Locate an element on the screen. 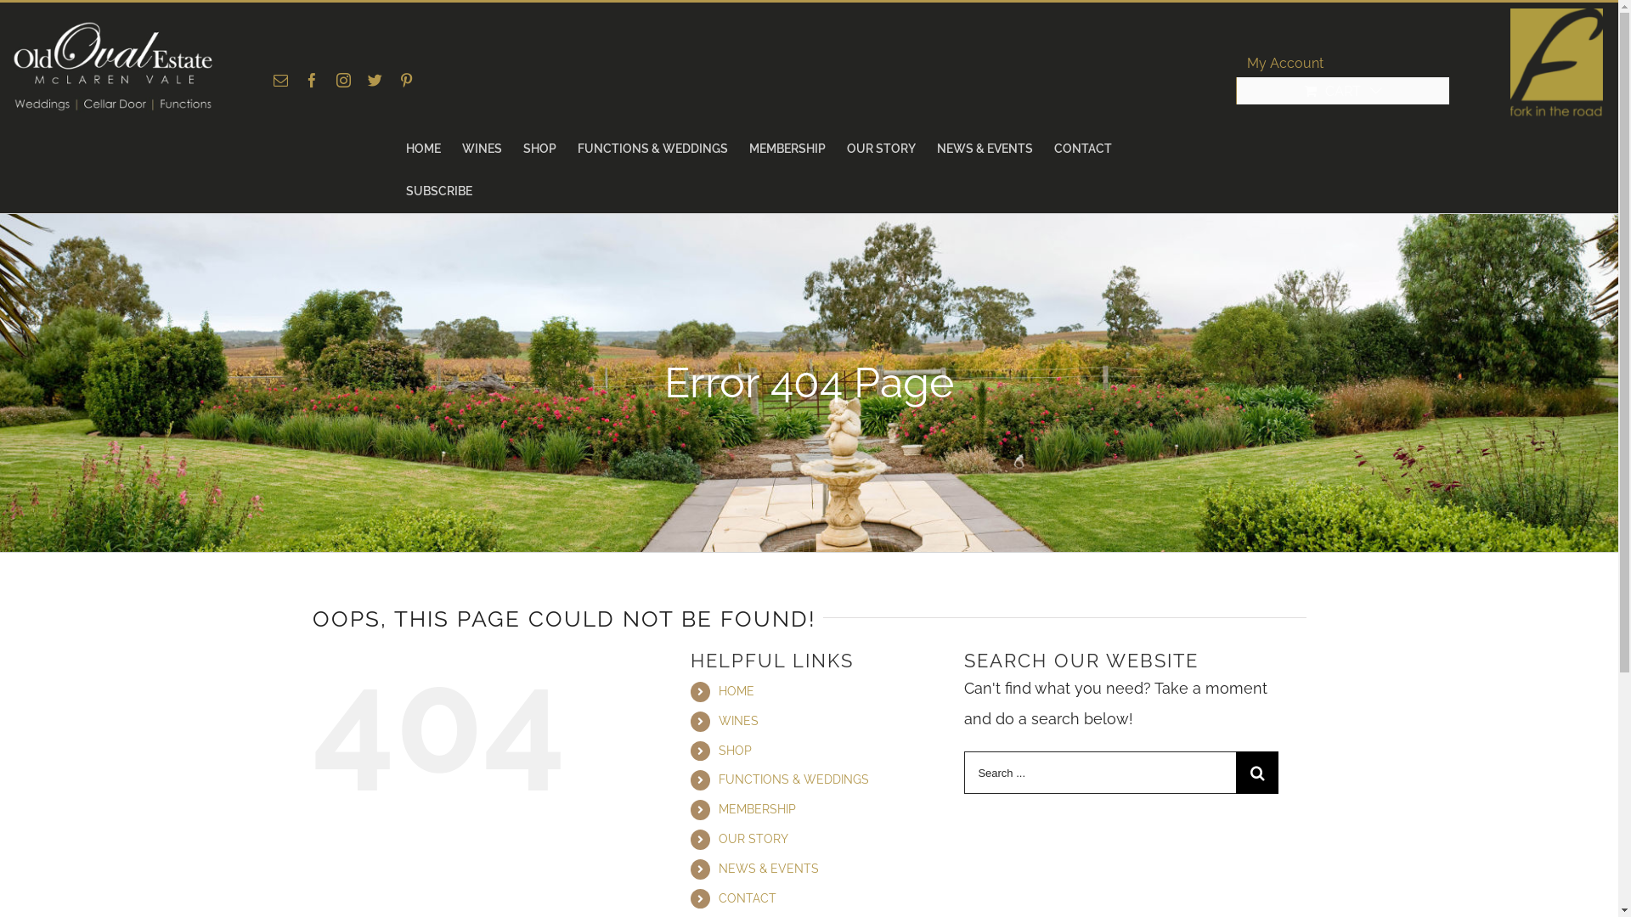 This screenshot has height=917, width=1631. SHOP is located at coordinates (736, 751).